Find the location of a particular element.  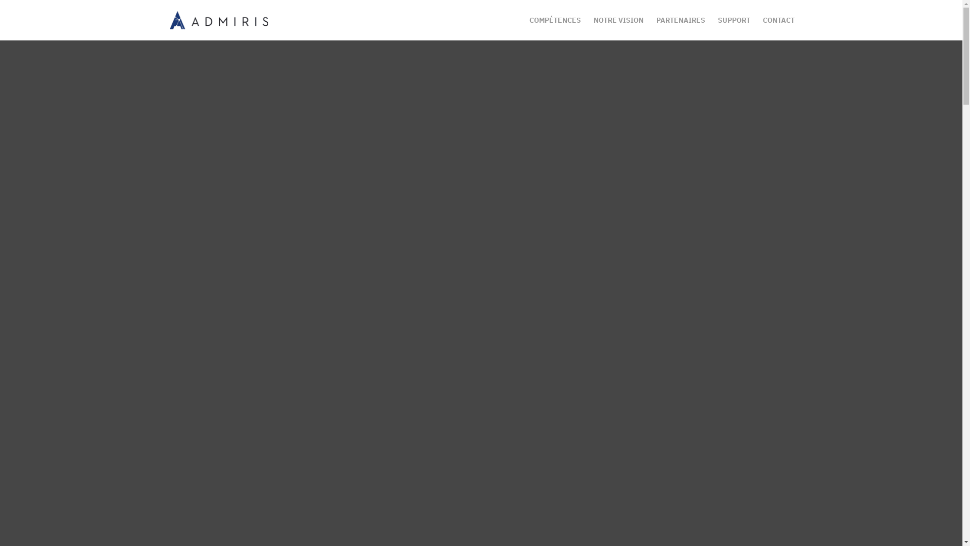

SUPPORT is located at coordinates (734, 28).